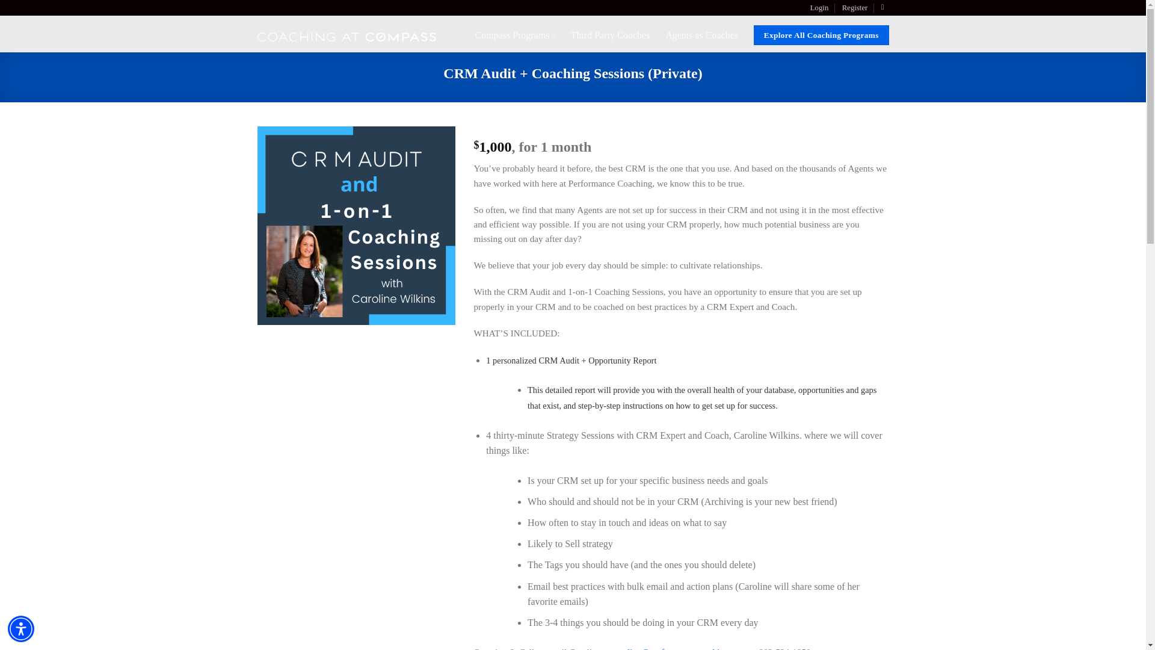 The height and width of the screenshot is (650, 1155). Describe the element at coordinates (819, 7) in the screenshot. I see `Login` at that location.